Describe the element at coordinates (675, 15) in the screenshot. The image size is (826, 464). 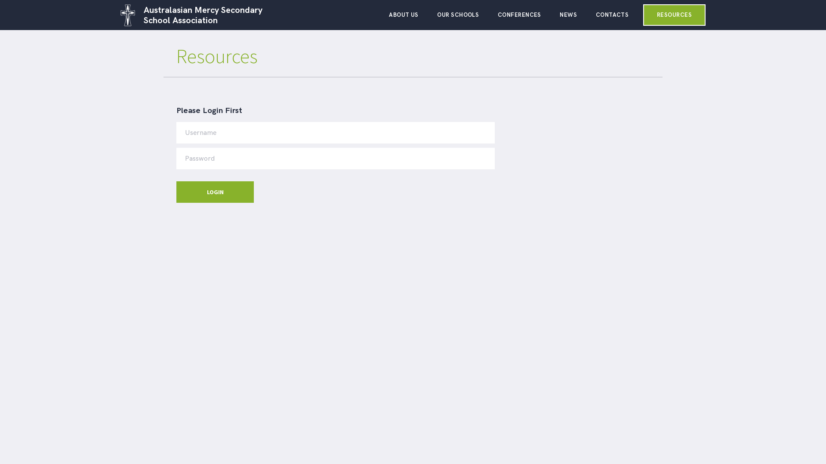
I see `RESOURCES` at that location.